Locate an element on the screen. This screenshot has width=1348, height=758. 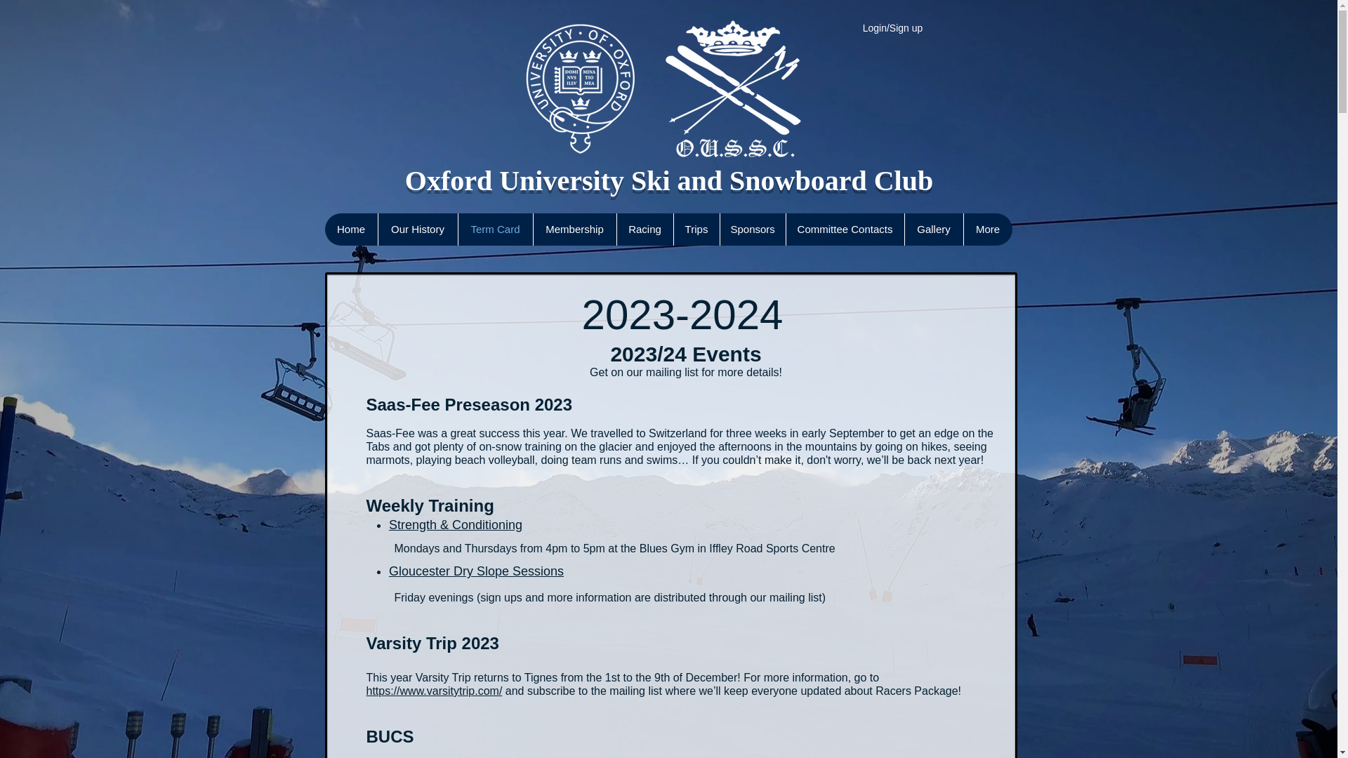
Home is located at coordinates (351, 229).